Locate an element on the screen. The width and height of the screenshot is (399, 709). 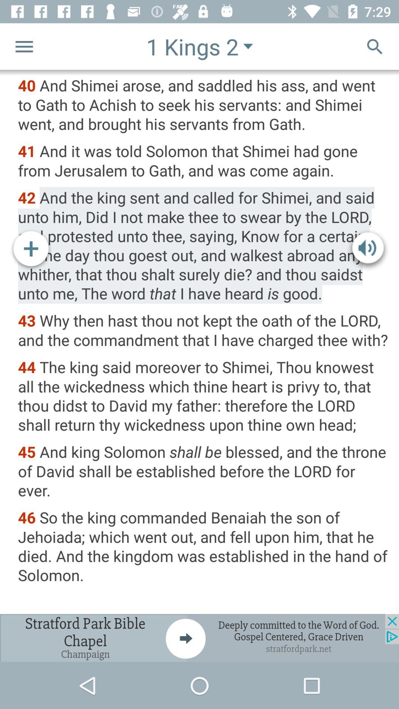
go to next is located at coordinates (199, 638).